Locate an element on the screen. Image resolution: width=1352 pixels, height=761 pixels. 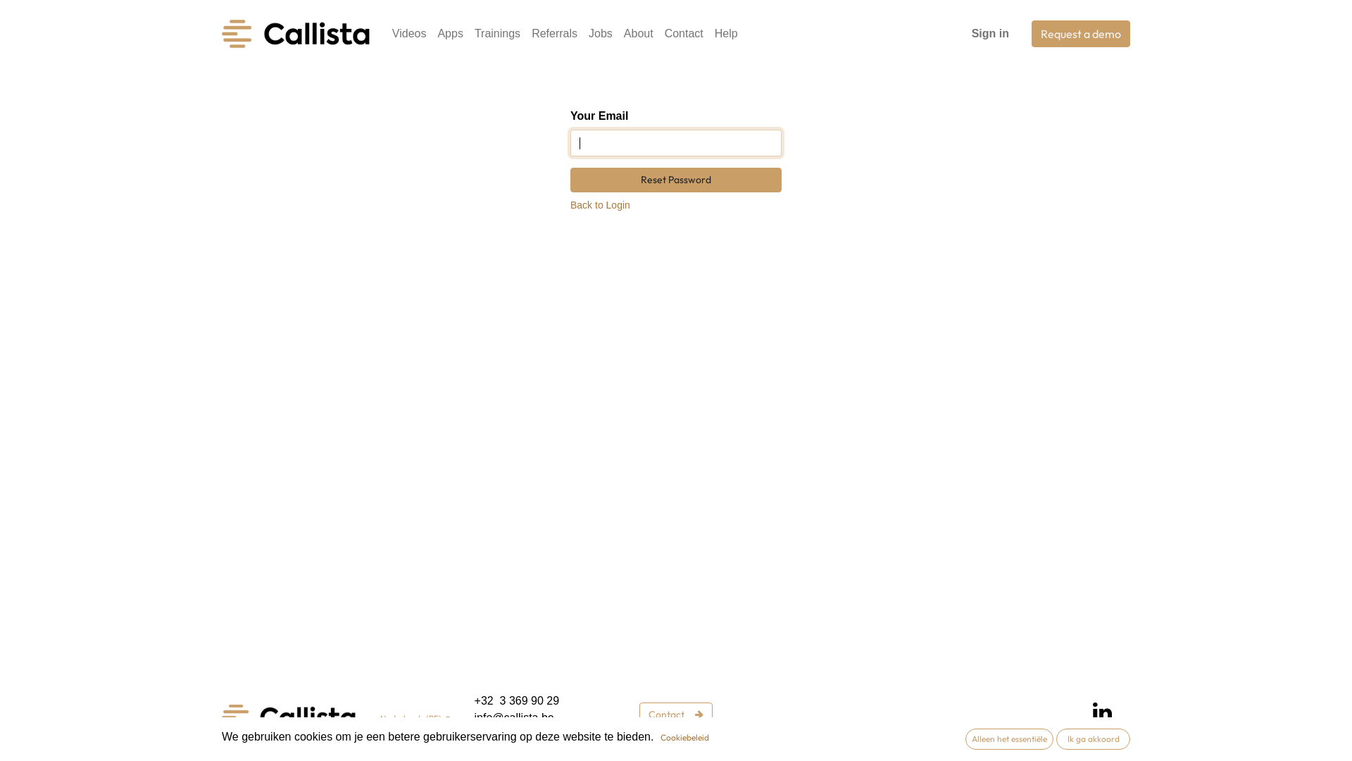
Help is located at coordinates (956, 723).